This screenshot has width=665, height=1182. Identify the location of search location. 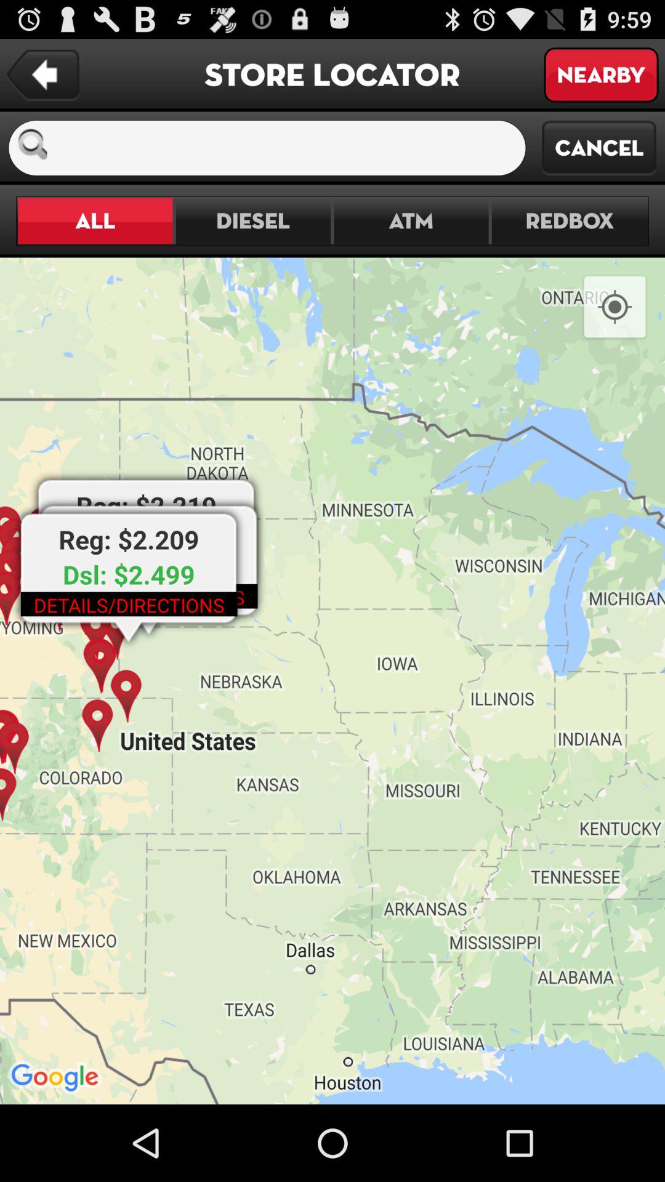
(291, 148).